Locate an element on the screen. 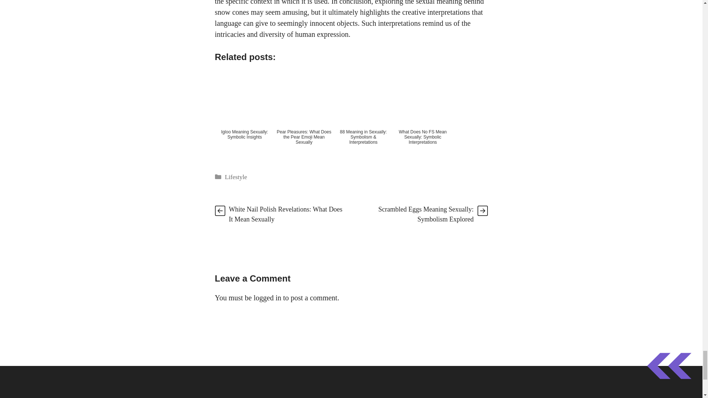 The height and width of the screenshot is (398, 708). Lifestyle is located at coordinates (236, 177).